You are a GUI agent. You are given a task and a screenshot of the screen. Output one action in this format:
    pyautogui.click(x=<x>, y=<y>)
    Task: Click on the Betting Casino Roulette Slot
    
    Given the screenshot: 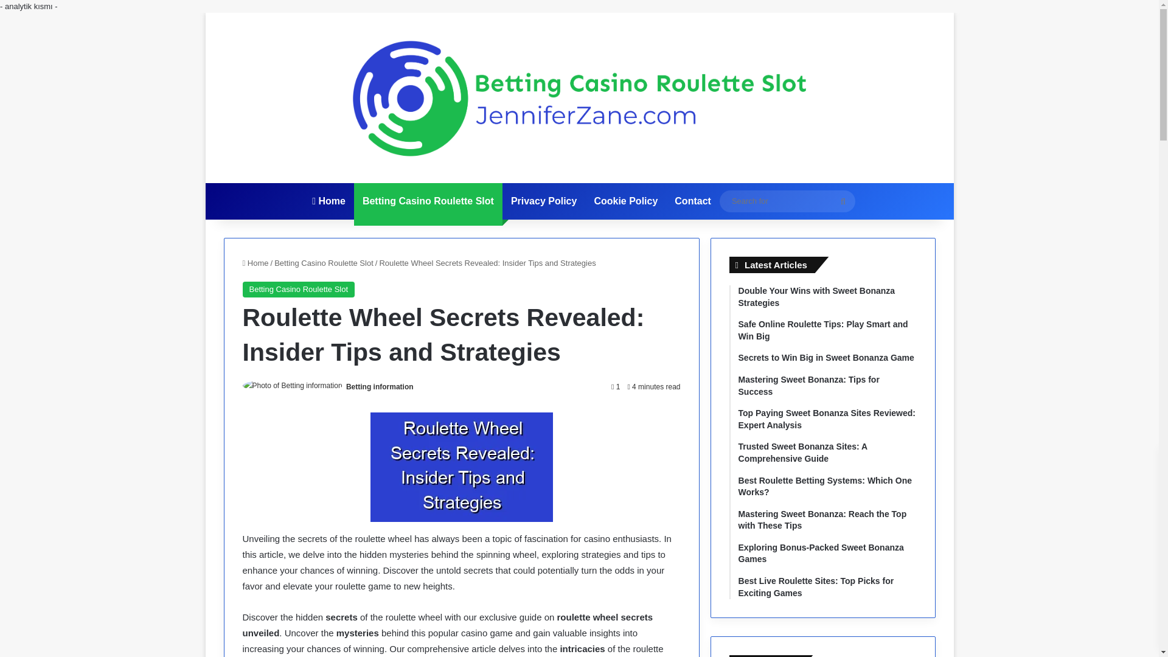 What is the action you would take?
    pyautogui.click(x=324, y=263)
    